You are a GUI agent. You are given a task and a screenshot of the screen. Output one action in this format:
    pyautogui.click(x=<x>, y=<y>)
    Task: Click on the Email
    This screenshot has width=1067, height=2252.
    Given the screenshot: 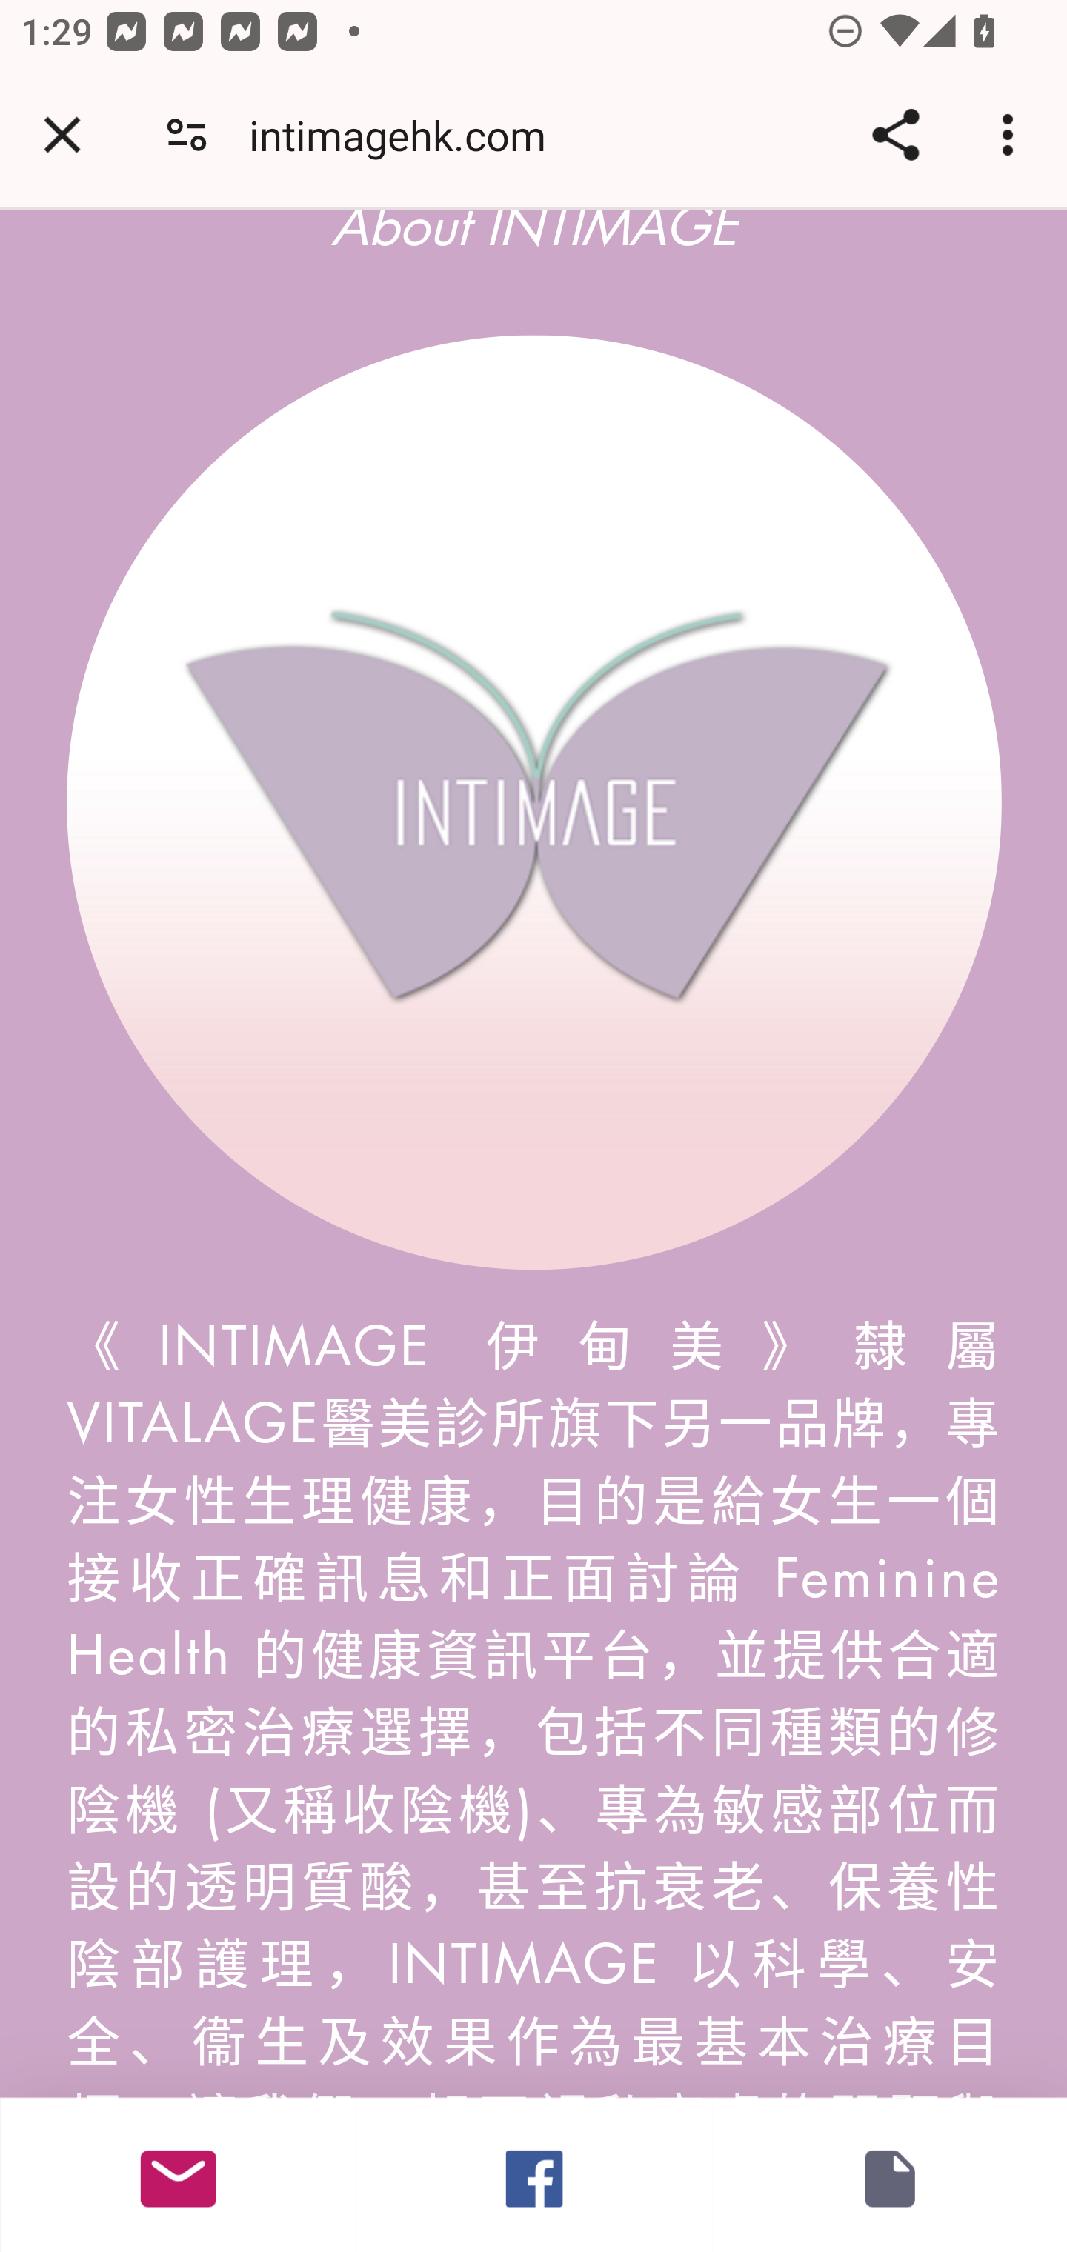 What is the action you would take?
    pyautogui.click(x=179, y=2174)
    